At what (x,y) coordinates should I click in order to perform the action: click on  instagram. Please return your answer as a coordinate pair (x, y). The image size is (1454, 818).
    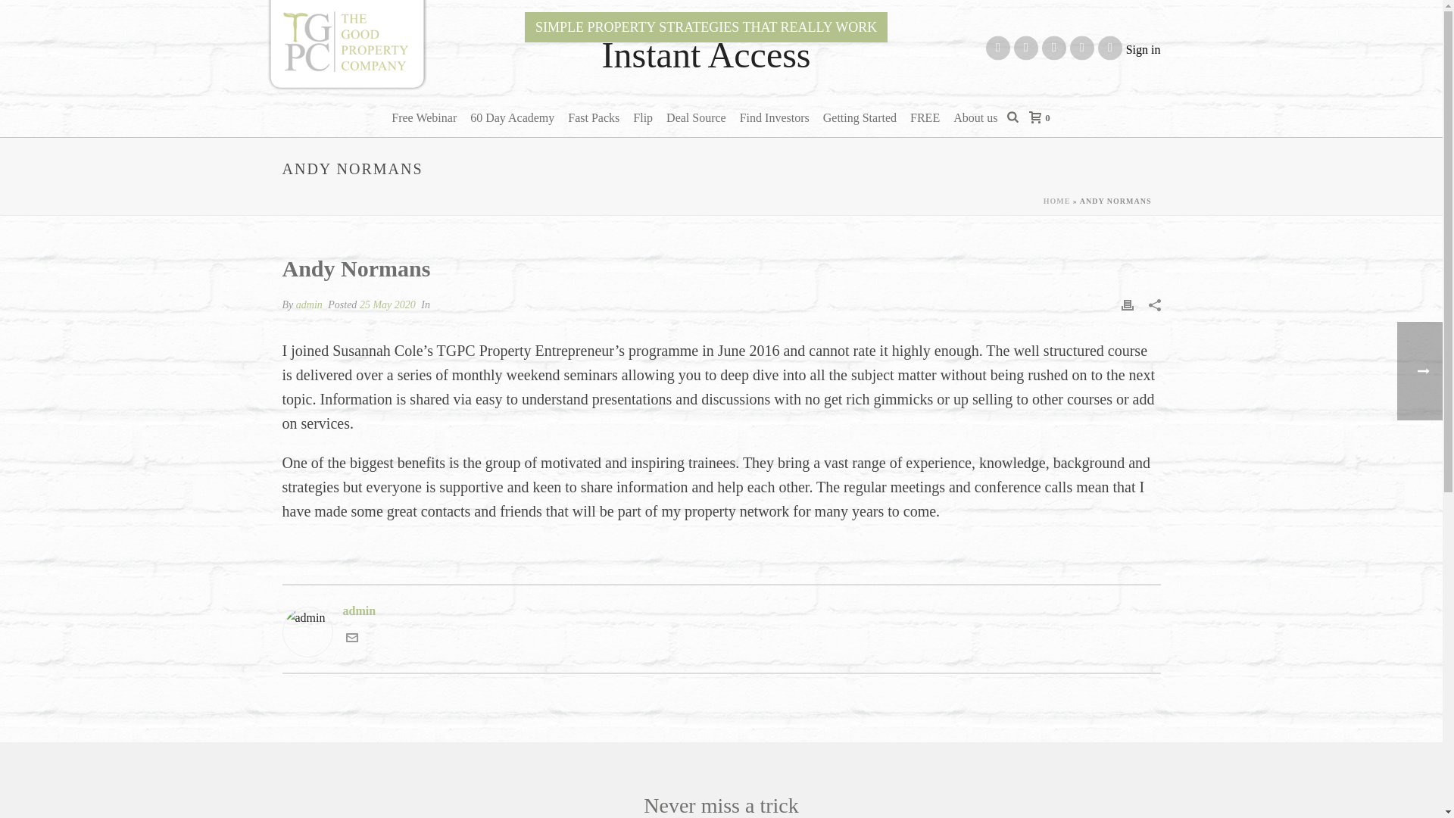
    Looking at the image, I should click on (1054, 48).